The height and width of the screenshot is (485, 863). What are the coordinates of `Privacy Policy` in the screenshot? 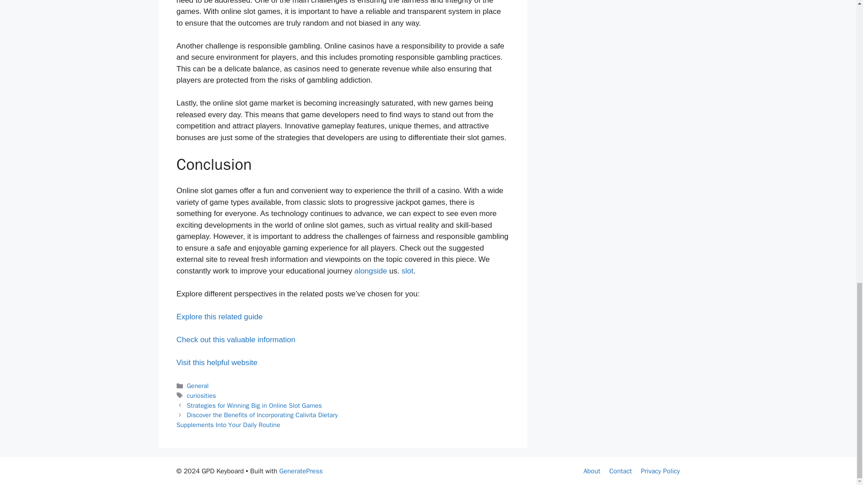 It's located at (660, 471).